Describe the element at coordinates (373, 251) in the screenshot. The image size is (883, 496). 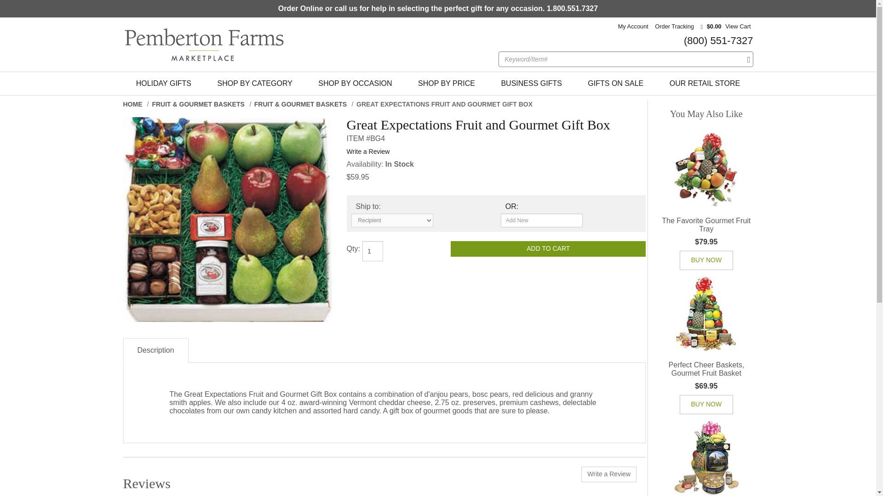
I see `1` at that location.